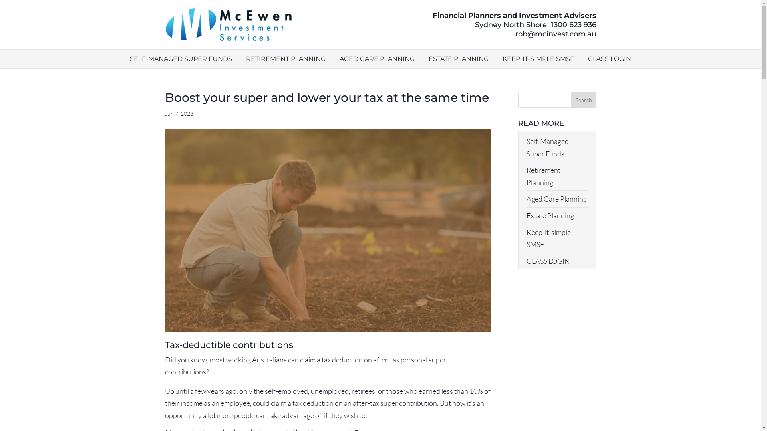  Describe the element at coordinates (543, 176) in the screenshot. I see `Retirement Planning` at that location.